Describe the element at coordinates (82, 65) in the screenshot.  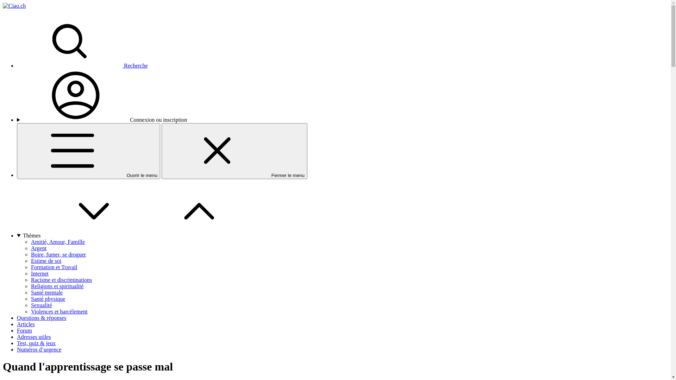
I see `Recherche` at that location.